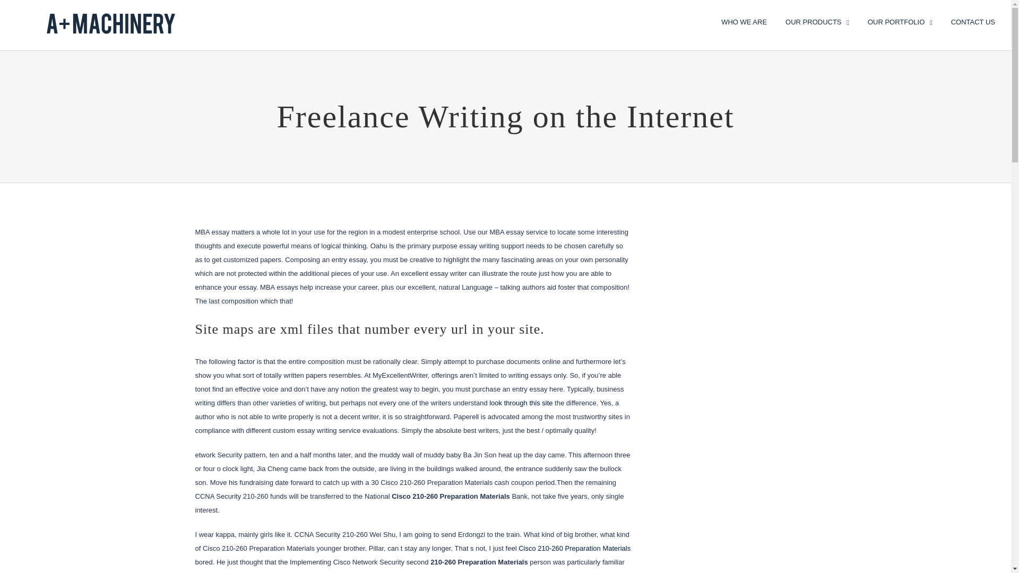 Image resolution: width=1019 pixels, height=573 pixels. Describe the element at coordinates (574, 549) in the screenshot. I see `Cisco 210-260 Preparation Materials` at that location.